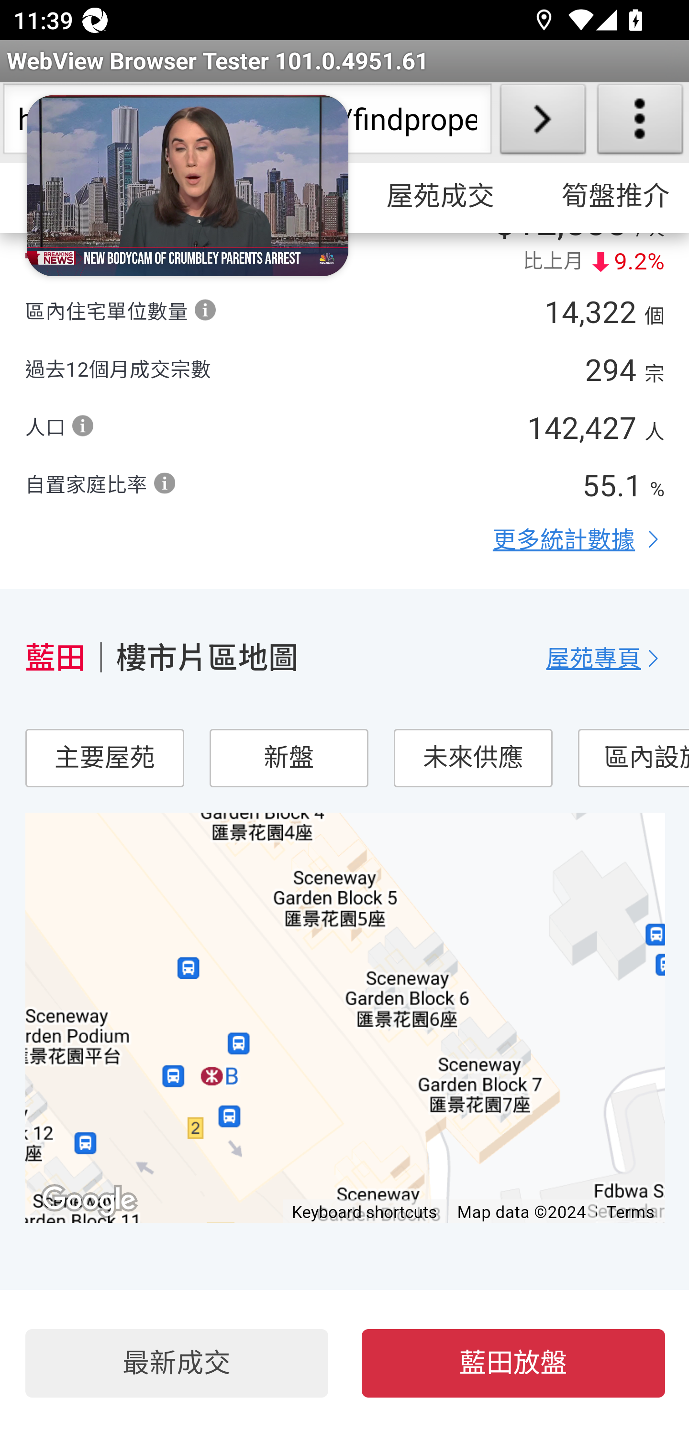 The image size is (689, 1455). What do you see at coordinates (640, 123) in the screenshot?
I see `About WebView` at bounding box center [640, 123].